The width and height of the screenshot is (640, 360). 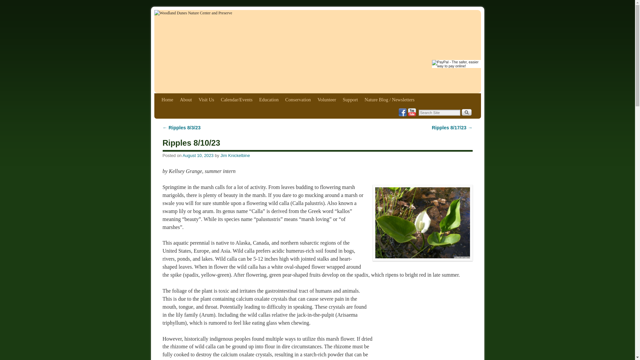 I want to click on View all posts by Jim Knickelbine, so click(x=235, y=155).